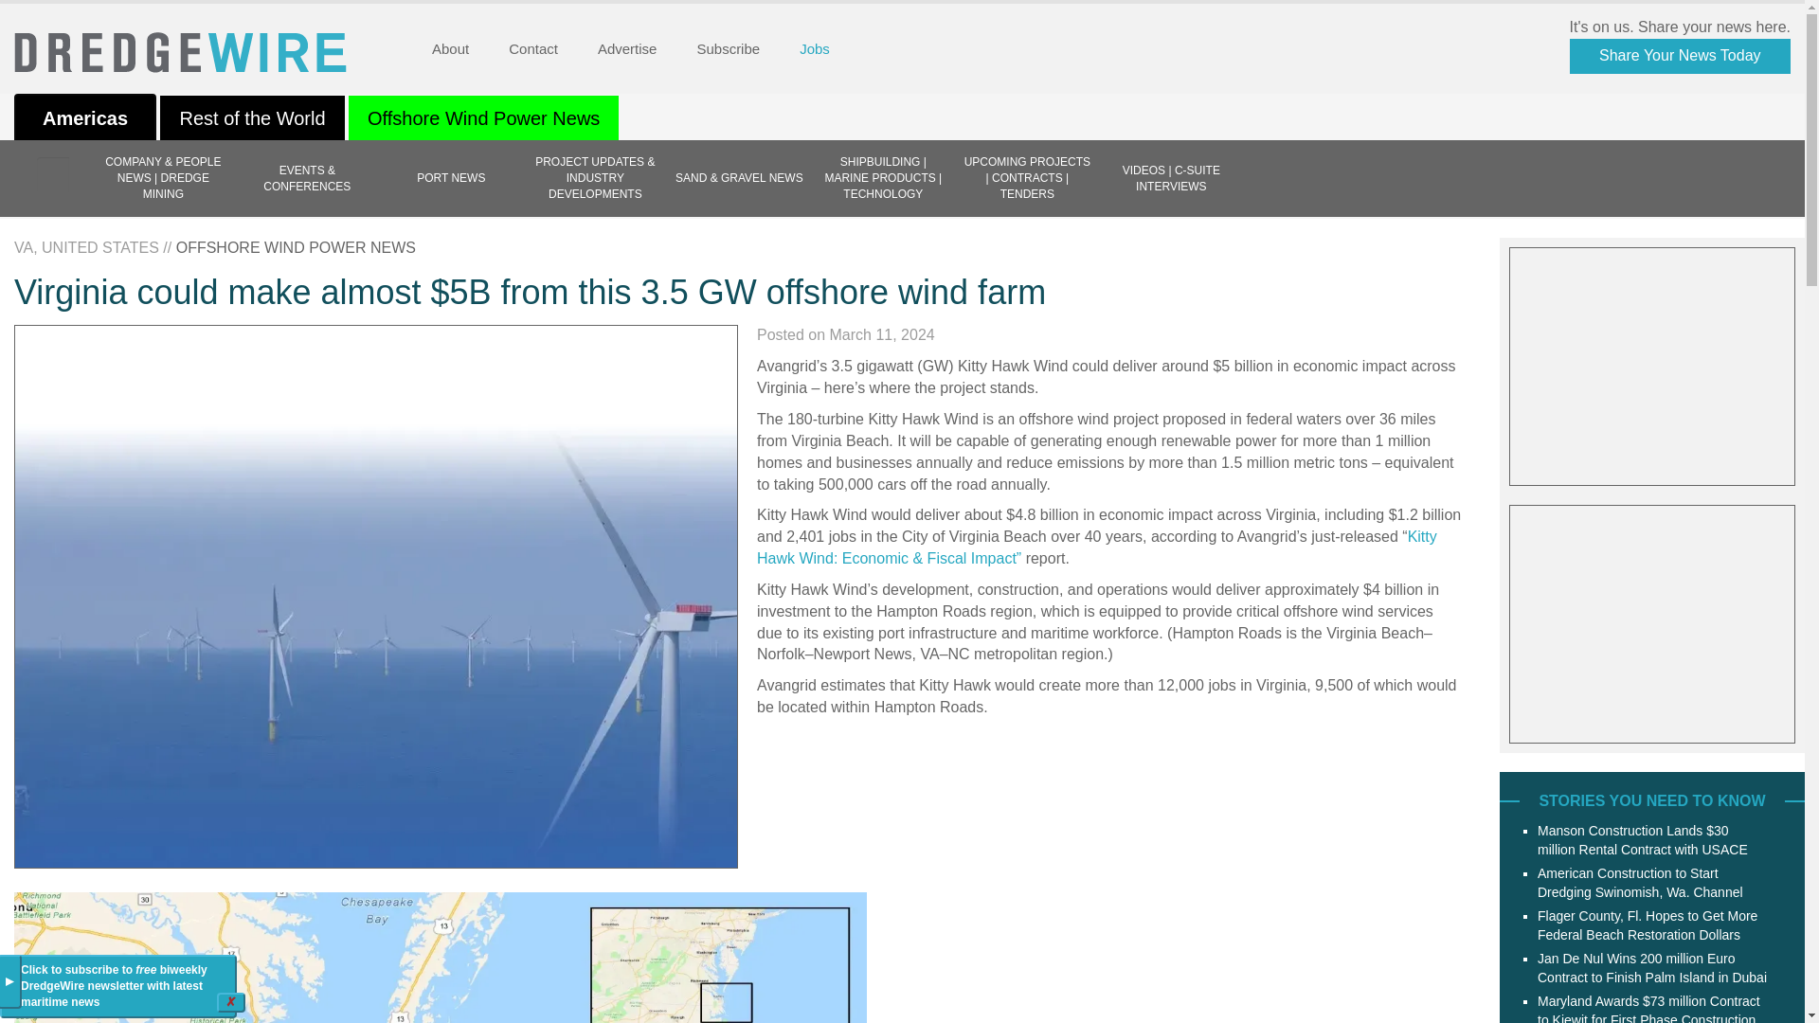  Describe the element at coordinates (532, 49) in the screenshot. I see `Contact` at that location.